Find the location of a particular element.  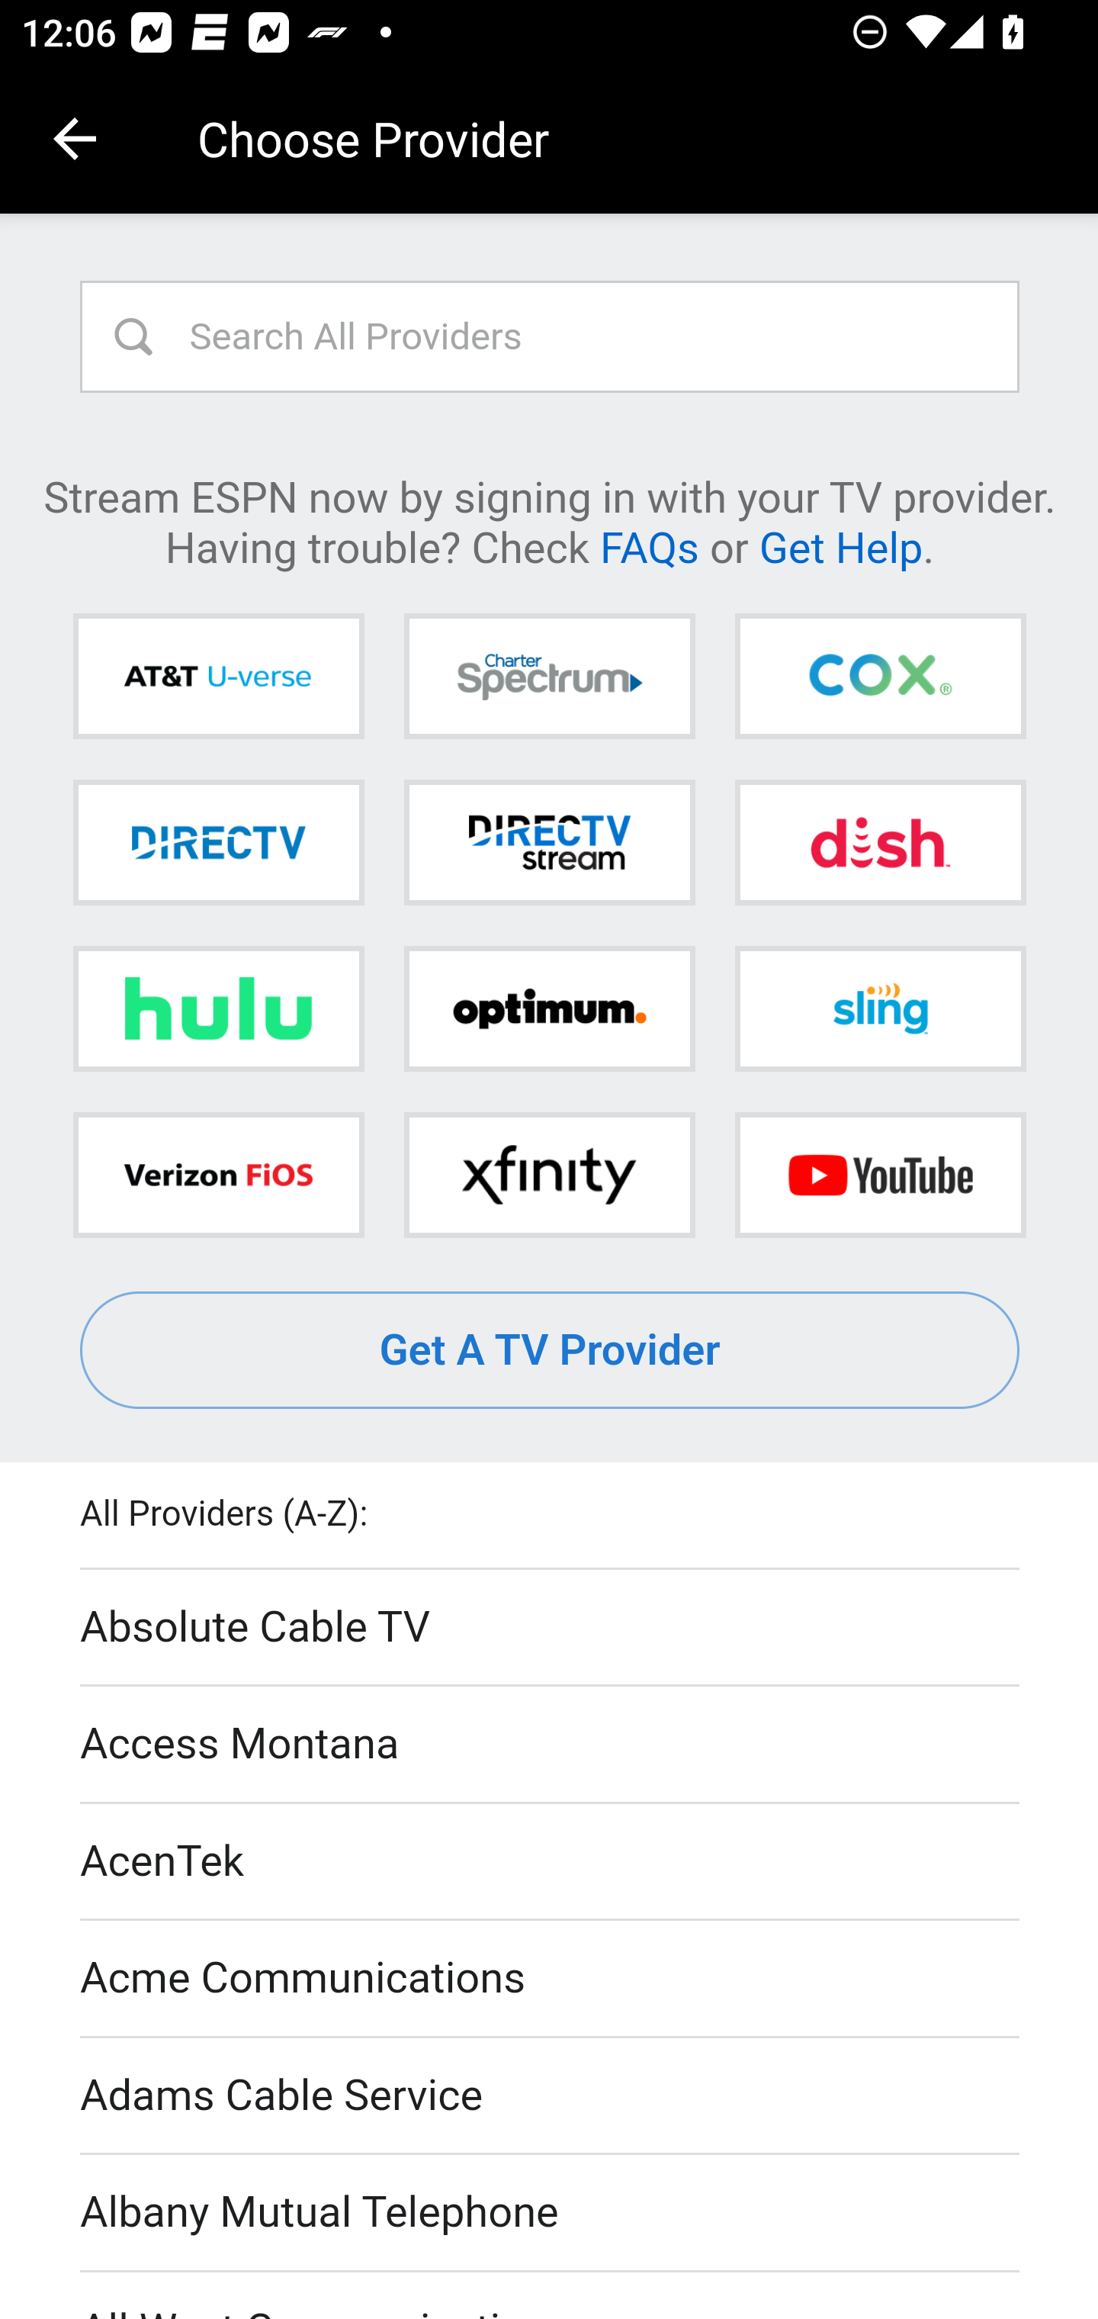

Sling TV is located at coordinates (880, 1008).